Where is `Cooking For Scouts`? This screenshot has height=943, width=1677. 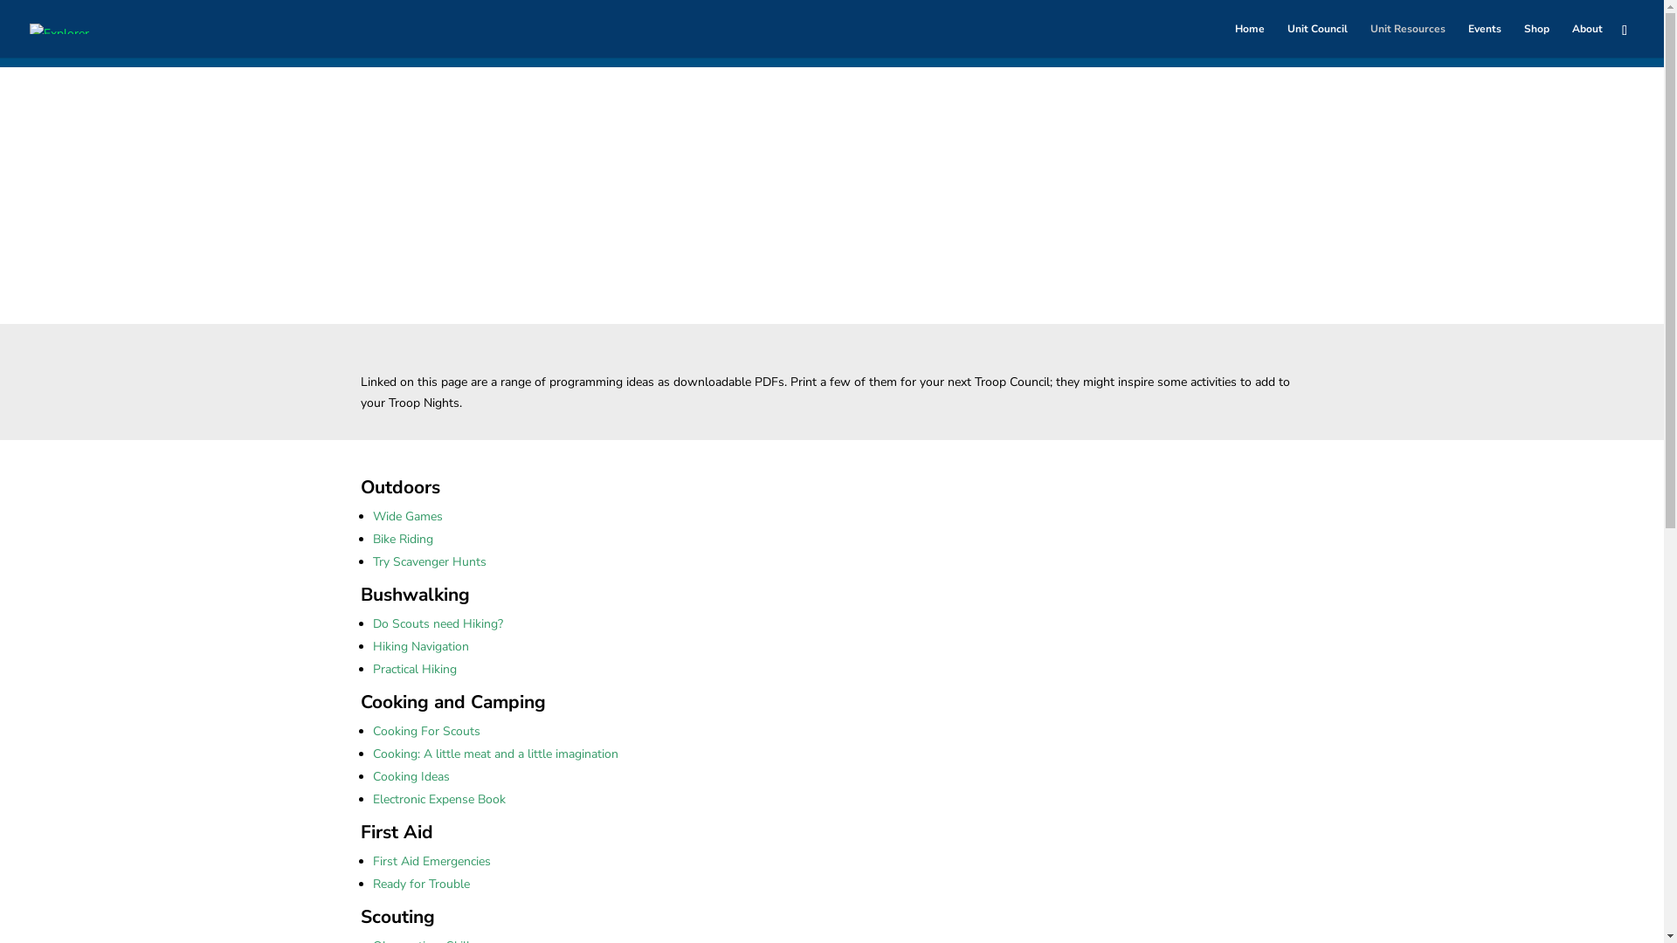
Cooking For Scouts is located at coordinates (426, 732).